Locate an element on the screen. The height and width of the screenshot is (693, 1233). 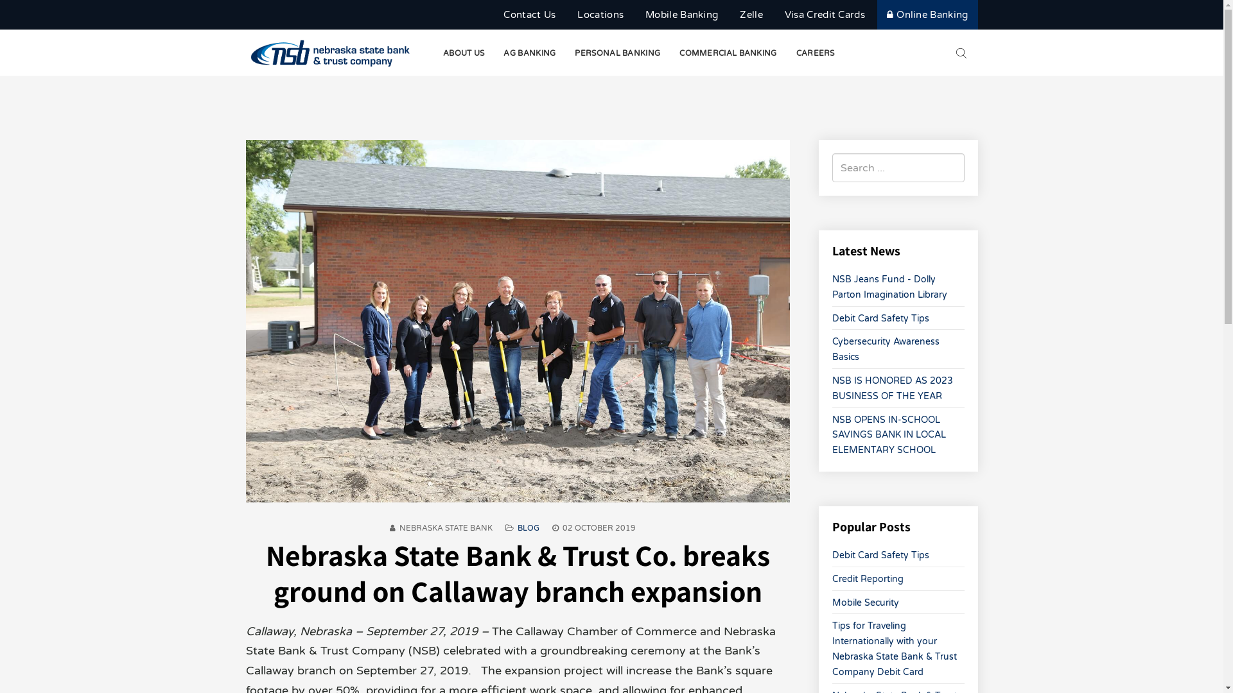
Locations is located at coordinates (600, 15).